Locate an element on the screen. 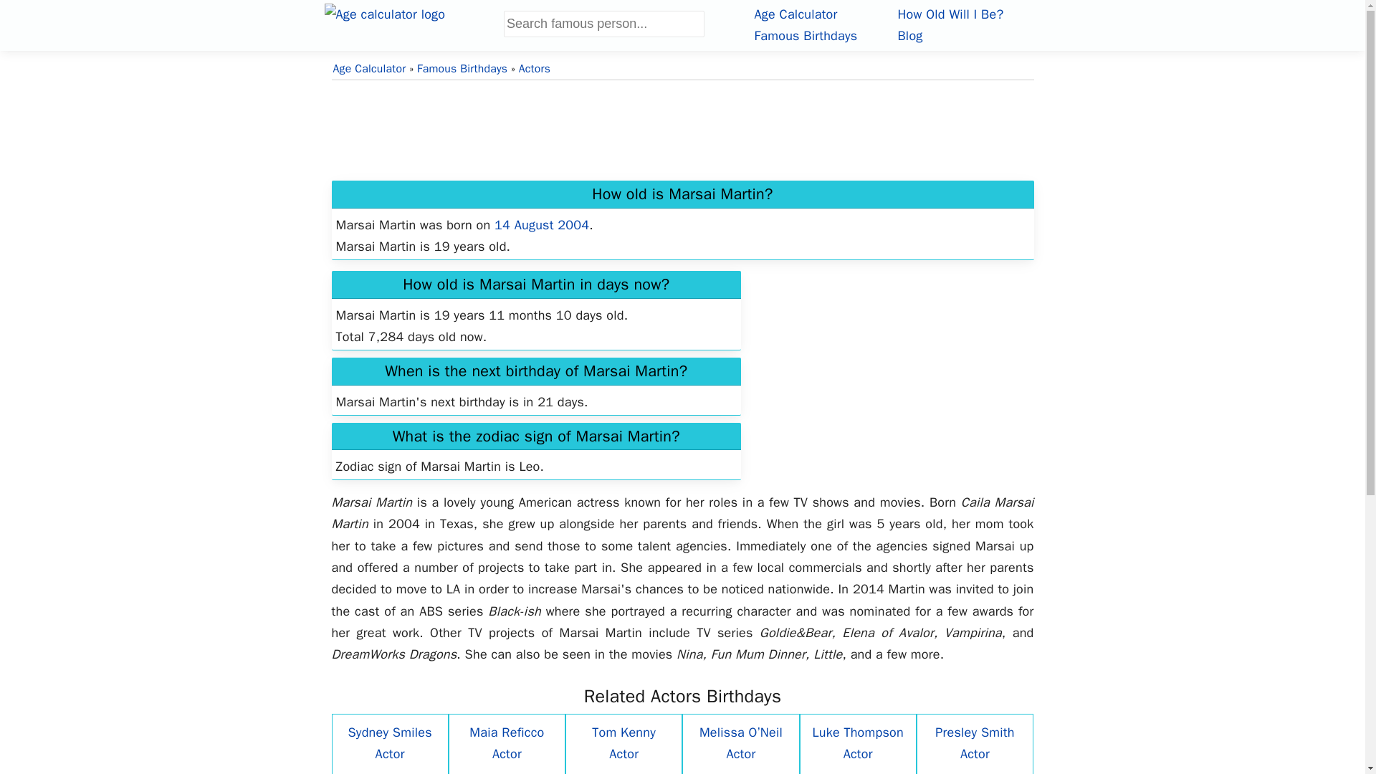 Image resolution: width=1376 pixels, height=774 pixels. Famous Birthdays is located at coordinates (806, 35).